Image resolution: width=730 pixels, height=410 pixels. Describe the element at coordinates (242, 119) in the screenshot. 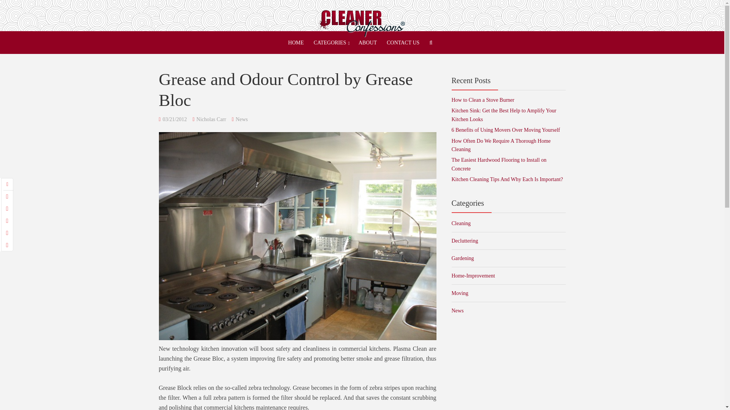

I see `News` at that location.